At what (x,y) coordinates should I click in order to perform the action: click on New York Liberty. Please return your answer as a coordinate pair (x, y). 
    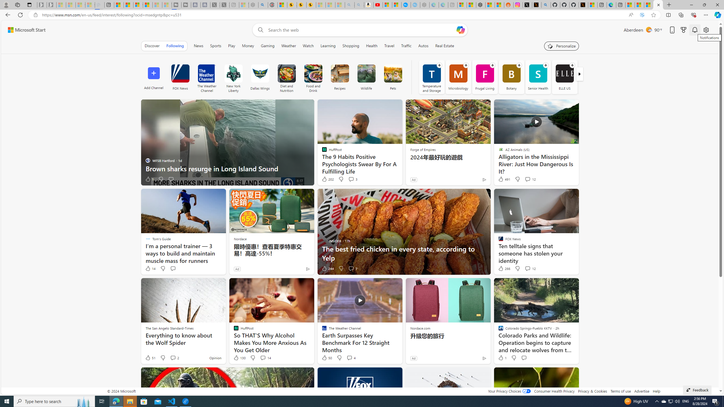
    Looking at the image, I should click on (233, 73).